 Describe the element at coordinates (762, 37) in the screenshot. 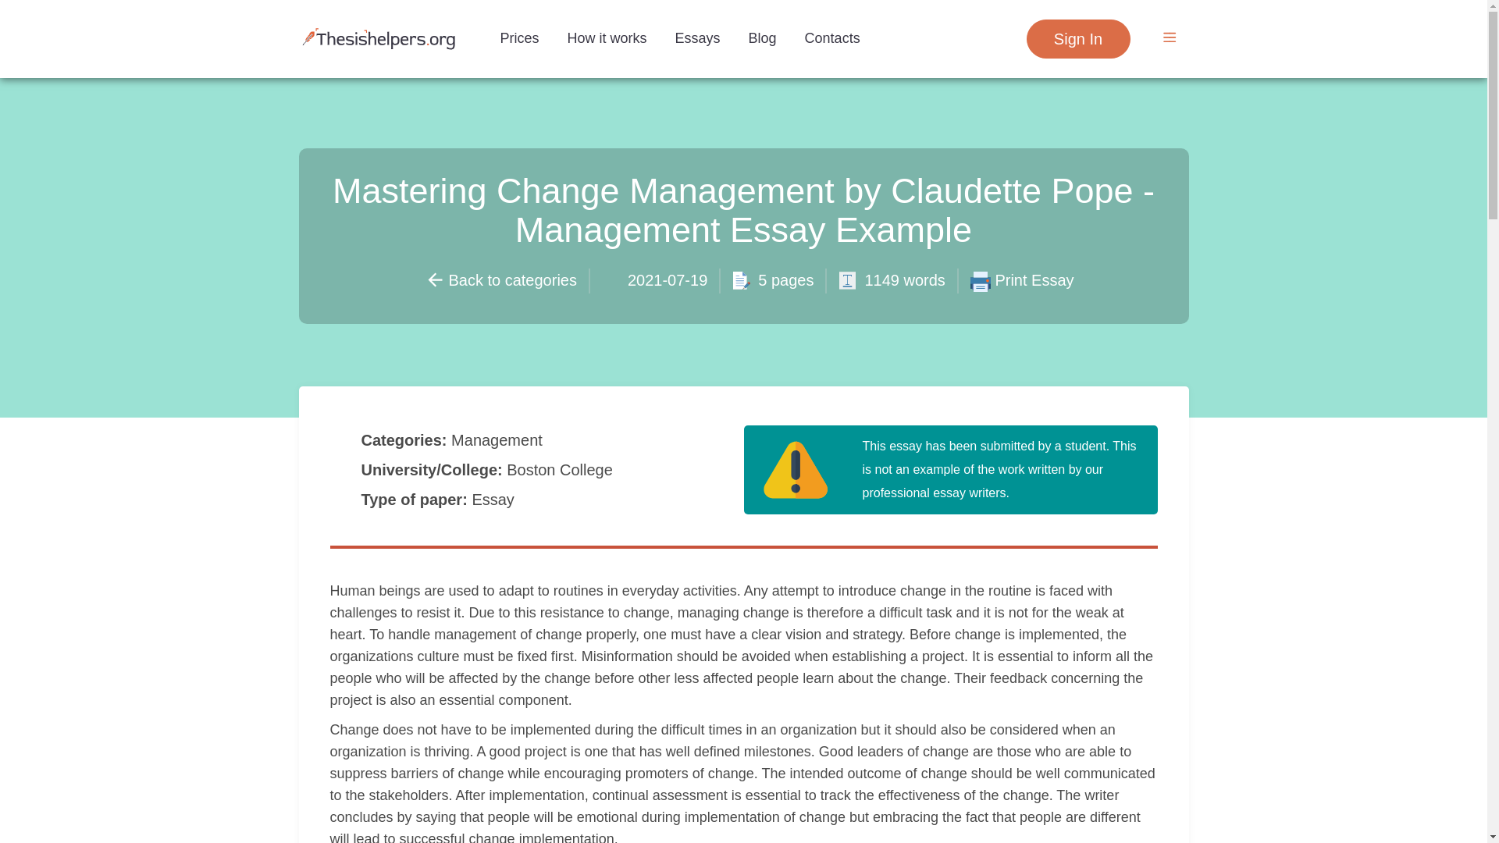

I see `Blog` at that location.